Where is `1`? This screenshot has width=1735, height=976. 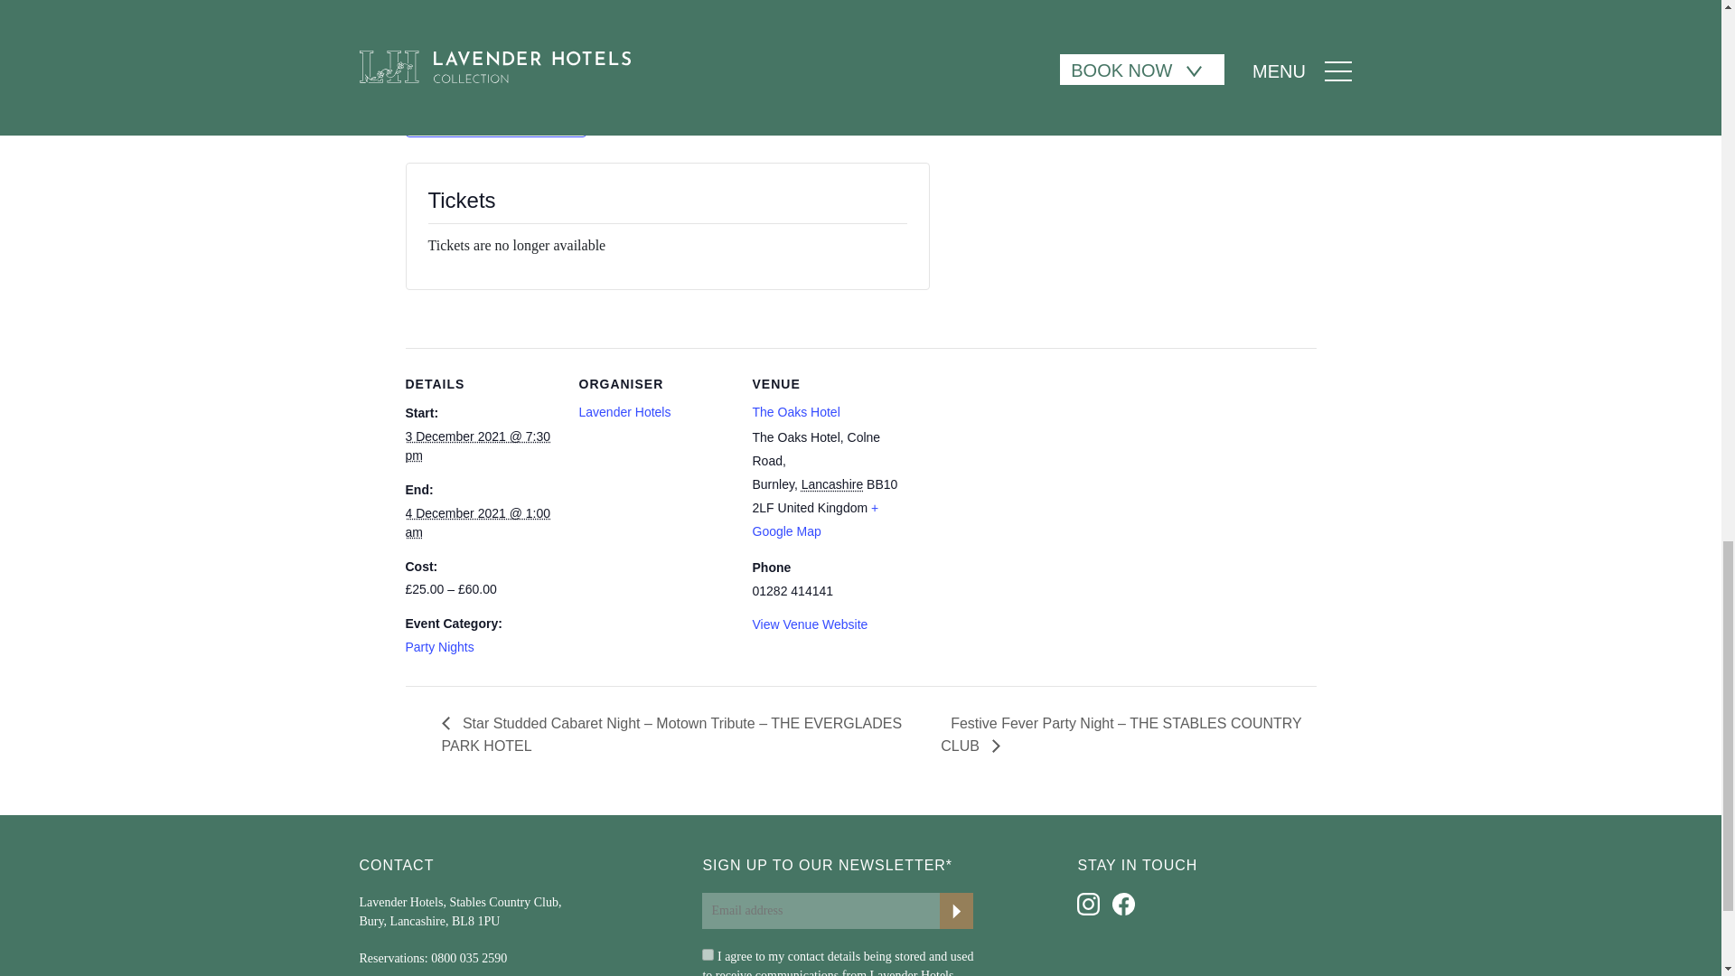 1 is located at coordinates (708, 954).